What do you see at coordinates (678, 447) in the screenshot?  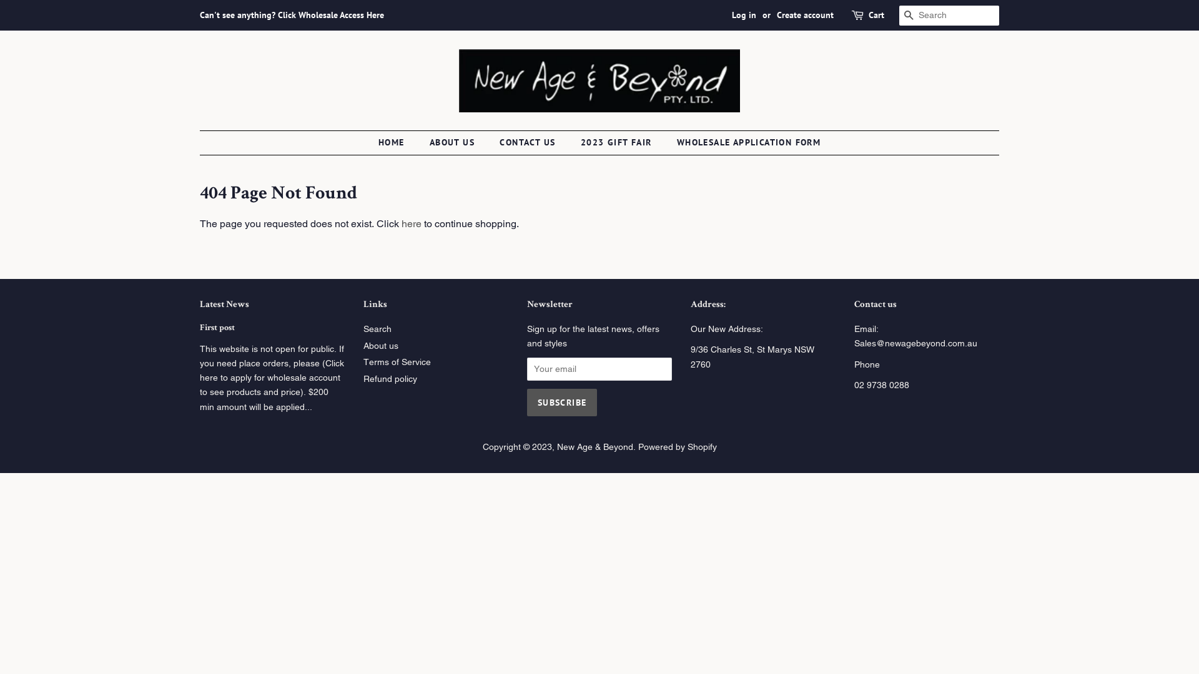 I see `Powered by Shopify` at bounding box center [678, 447].